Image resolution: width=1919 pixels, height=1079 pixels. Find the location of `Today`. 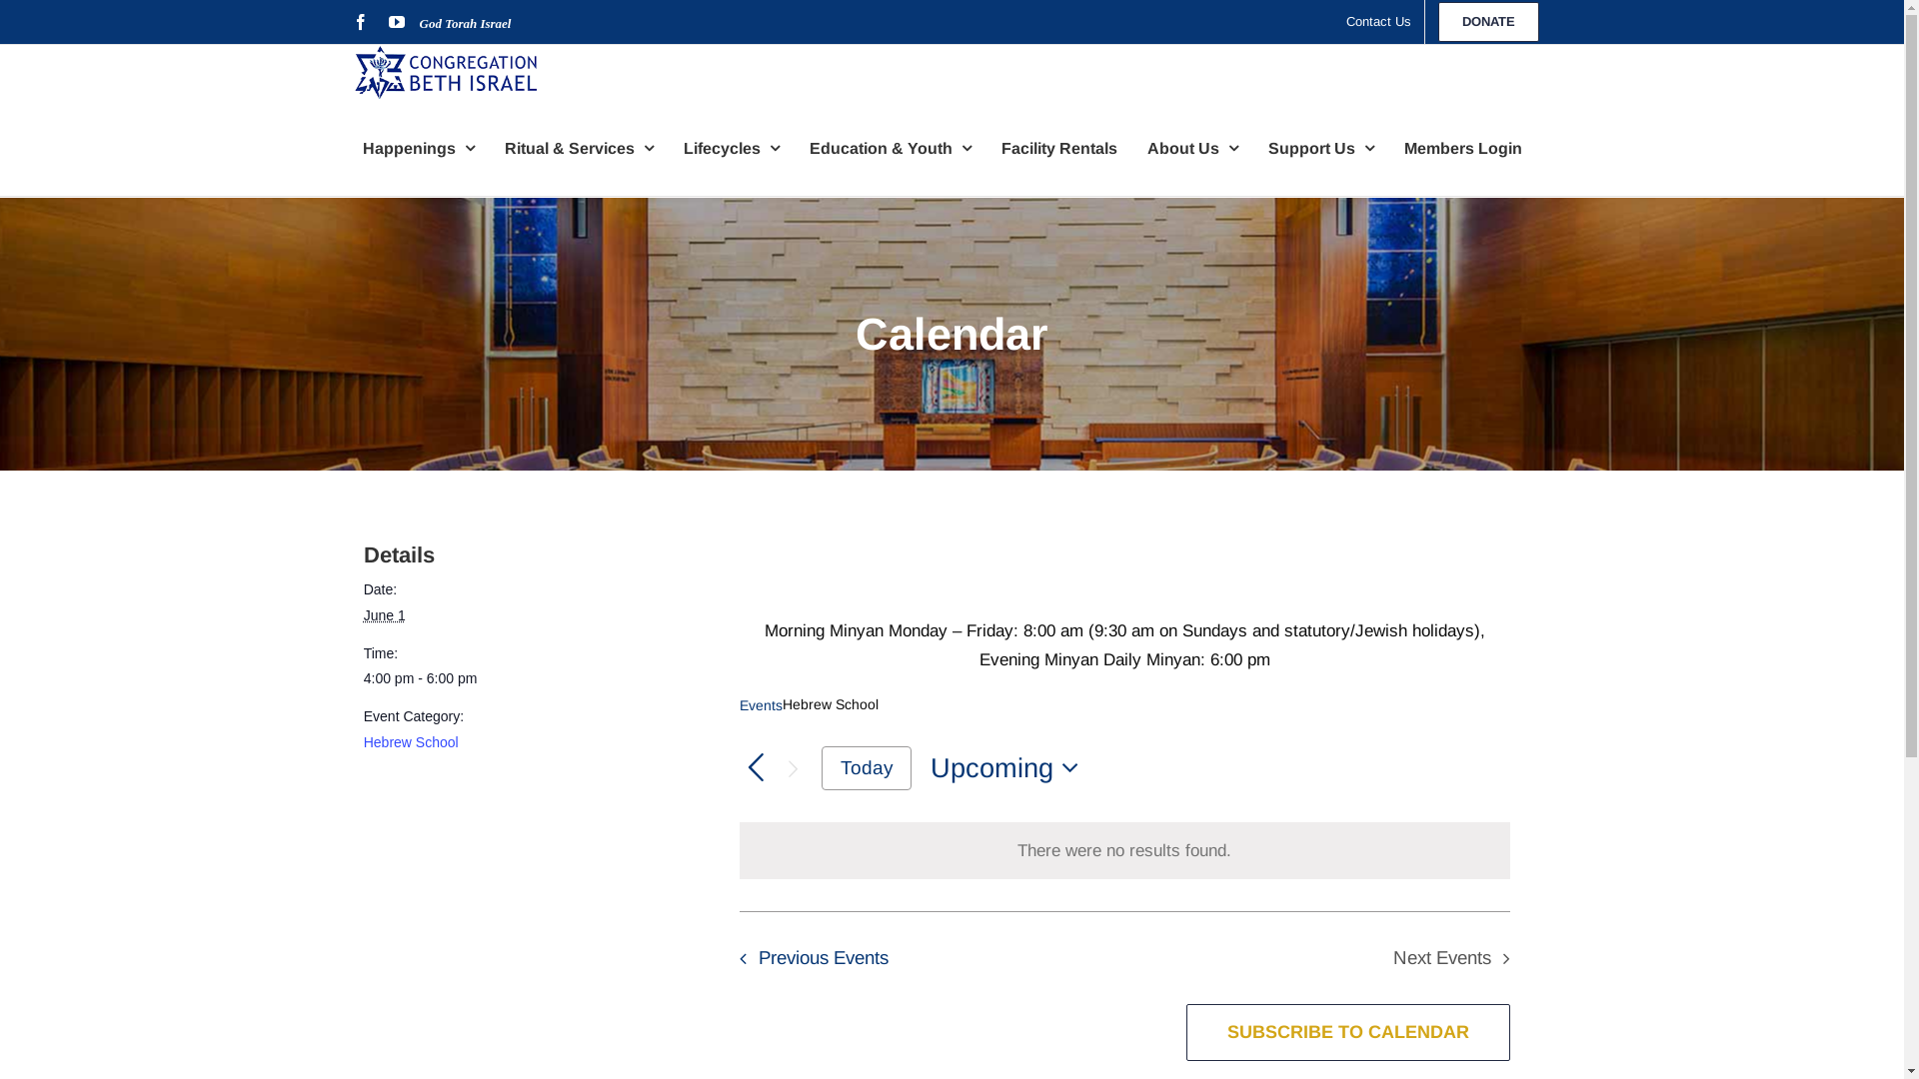

Today is located at coordinates (866, 768).